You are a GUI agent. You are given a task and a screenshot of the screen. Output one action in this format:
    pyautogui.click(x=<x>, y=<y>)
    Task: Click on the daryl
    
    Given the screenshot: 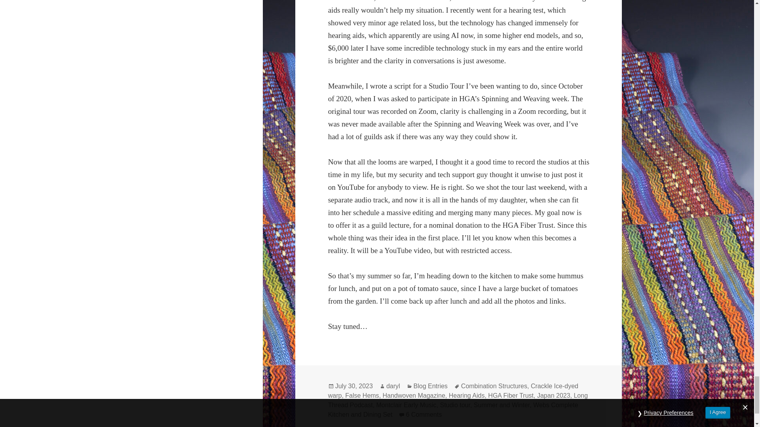 What is the action you would take?
    pyautogui.click(x=393, y=386)
    